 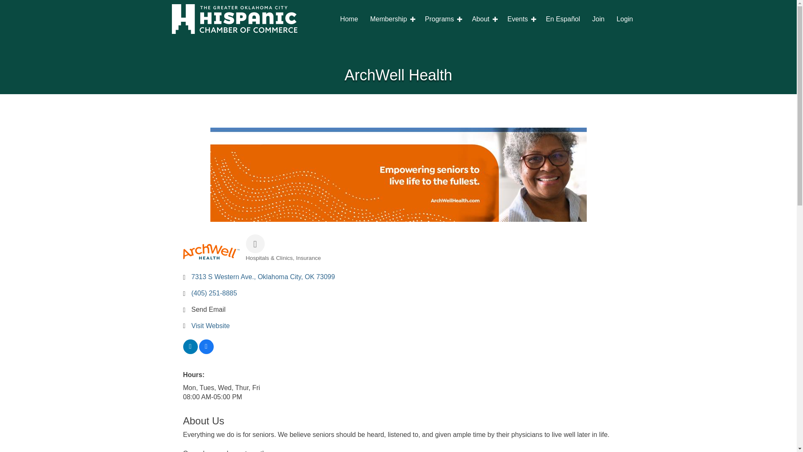 I want to click on ArchWell Health, so click(x=211, y=252).